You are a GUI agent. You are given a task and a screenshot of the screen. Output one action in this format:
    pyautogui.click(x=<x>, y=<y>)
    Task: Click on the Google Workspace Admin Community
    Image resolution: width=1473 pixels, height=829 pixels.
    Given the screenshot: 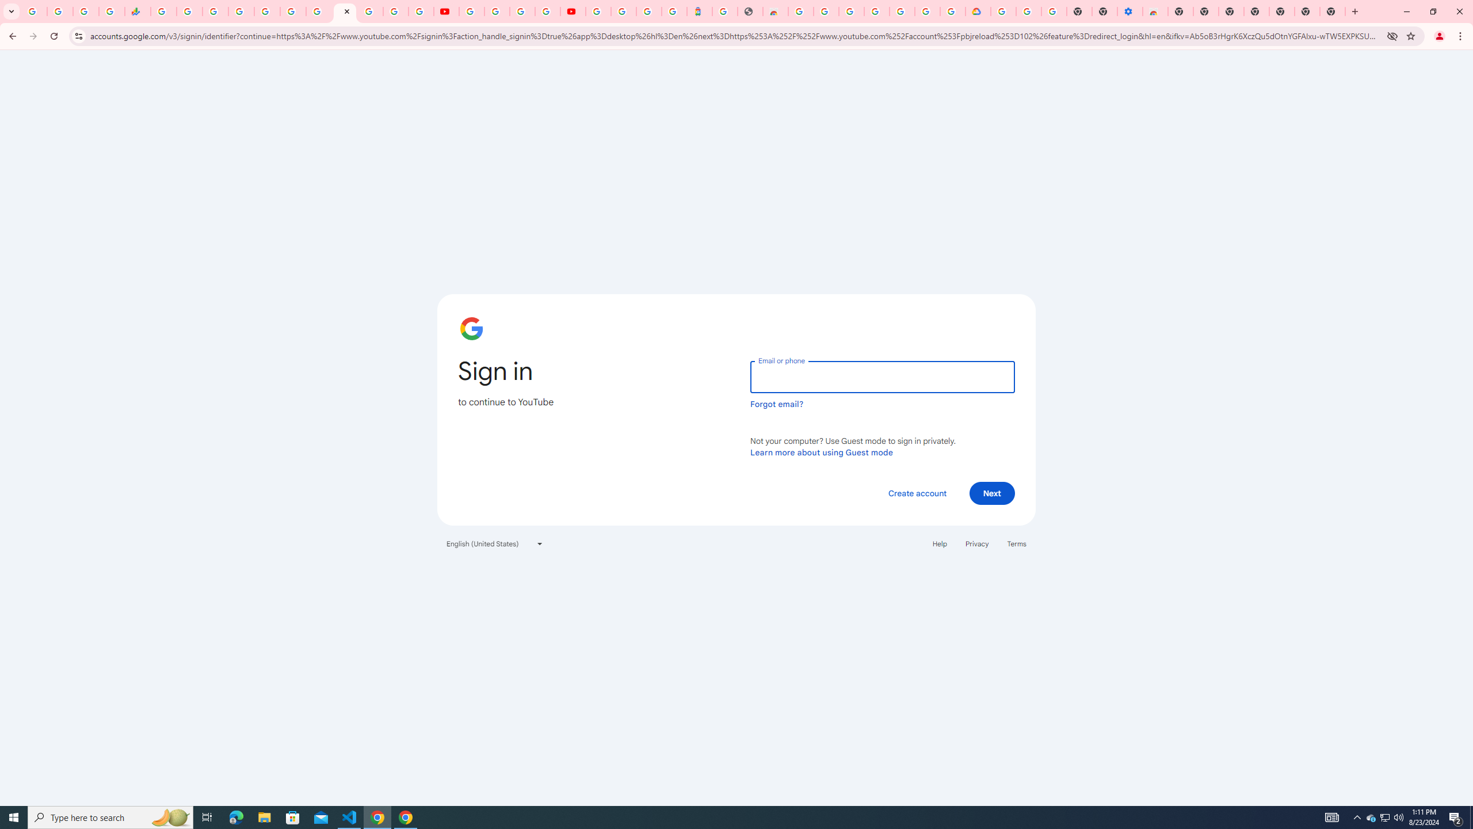 What is the action you would take?
    pyautogui.click(x=35, y=12)
    